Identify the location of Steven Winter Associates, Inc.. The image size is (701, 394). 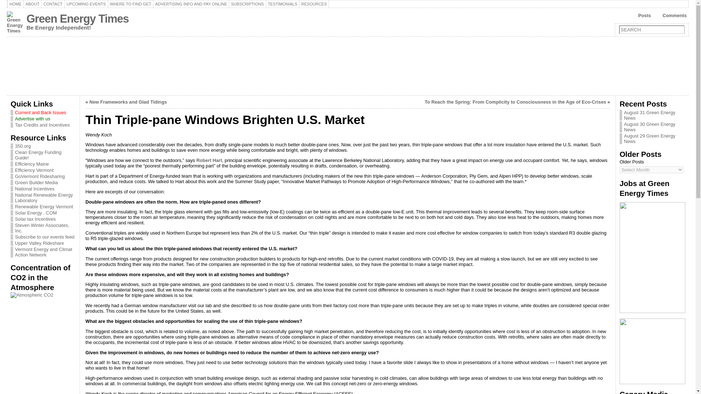
(42, 228).